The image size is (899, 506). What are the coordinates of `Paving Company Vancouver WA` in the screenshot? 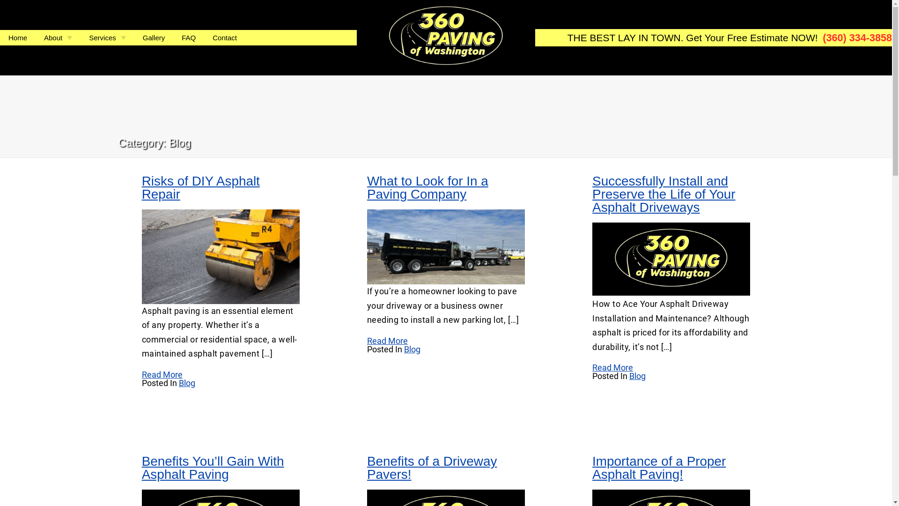 It's located at (446, 246).